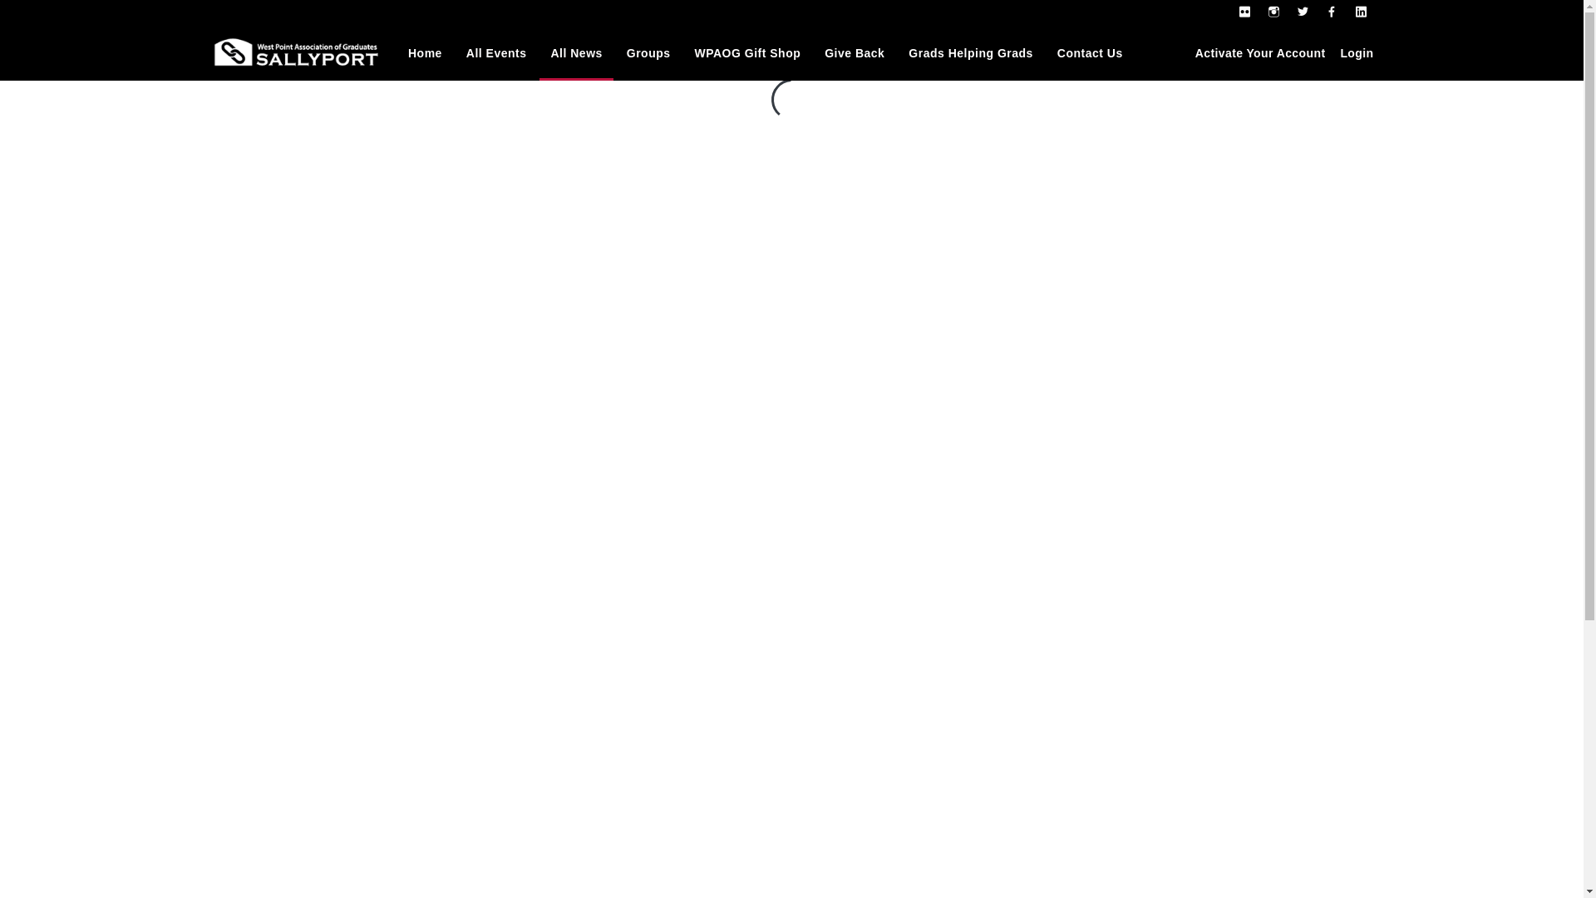 This screenshot has height=898, width=1596. What do you see at coordinates (1302, 12) in the screenshot?
I see `Go to twitter page` at bounding box center [1302, 12].